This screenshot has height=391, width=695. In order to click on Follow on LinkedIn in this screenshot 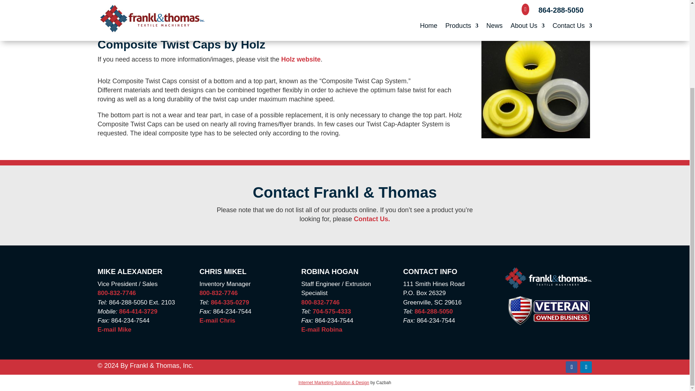, I will do `click(586, 367)`.